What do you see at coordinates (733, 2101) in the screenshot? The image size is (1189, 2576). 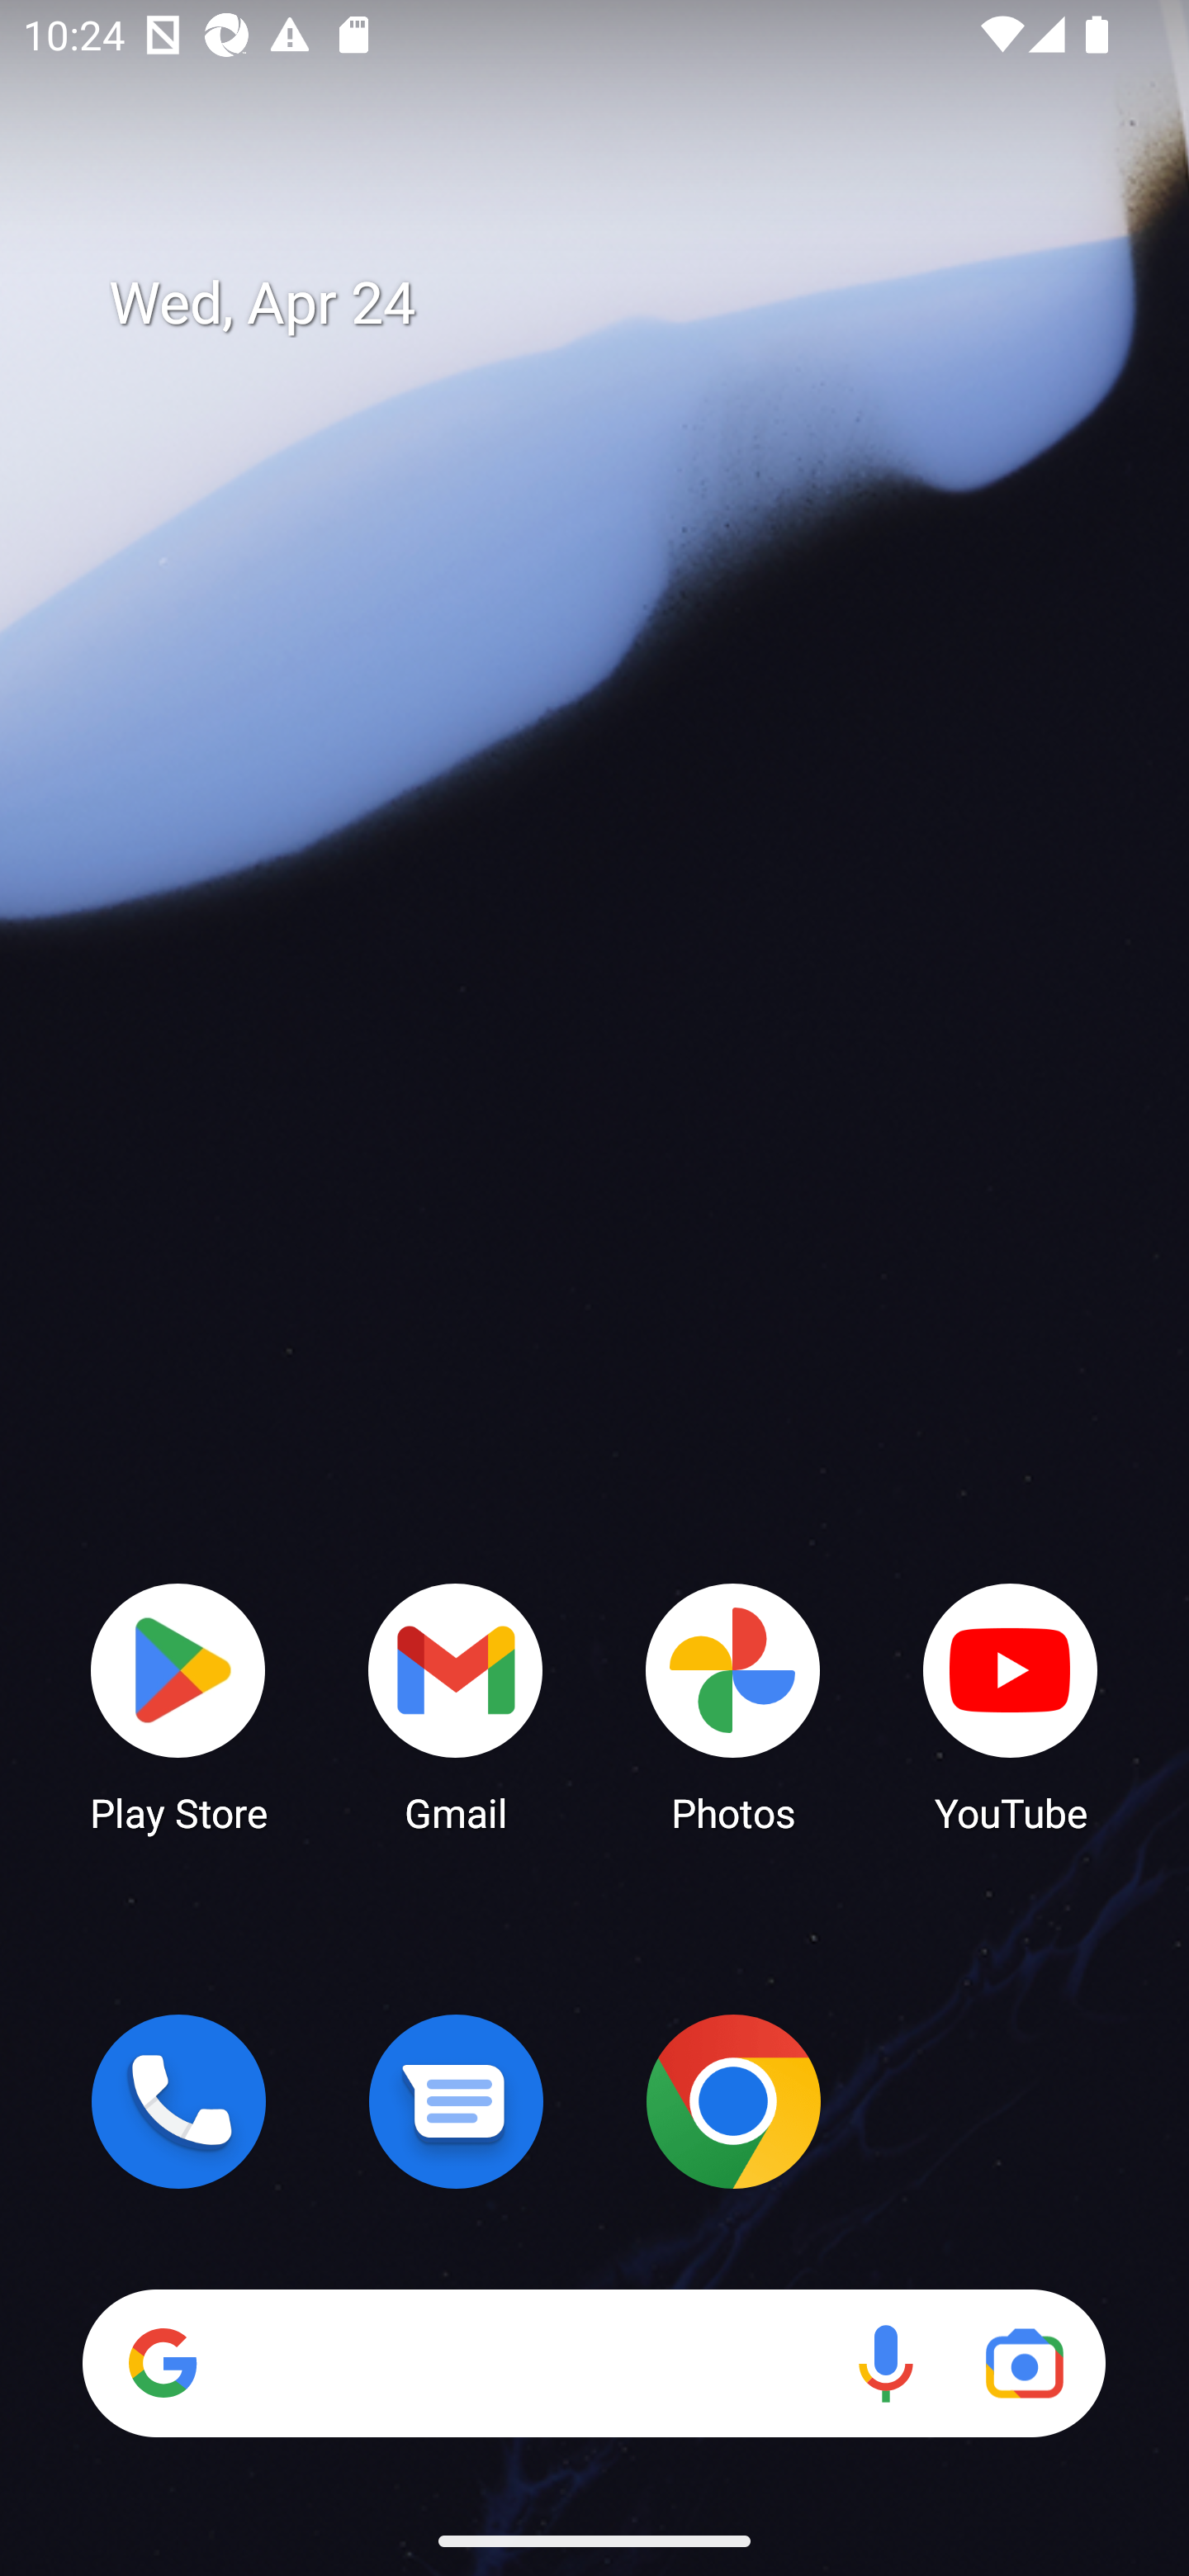 I see `Chrome` at bounding box center [733, 2101].